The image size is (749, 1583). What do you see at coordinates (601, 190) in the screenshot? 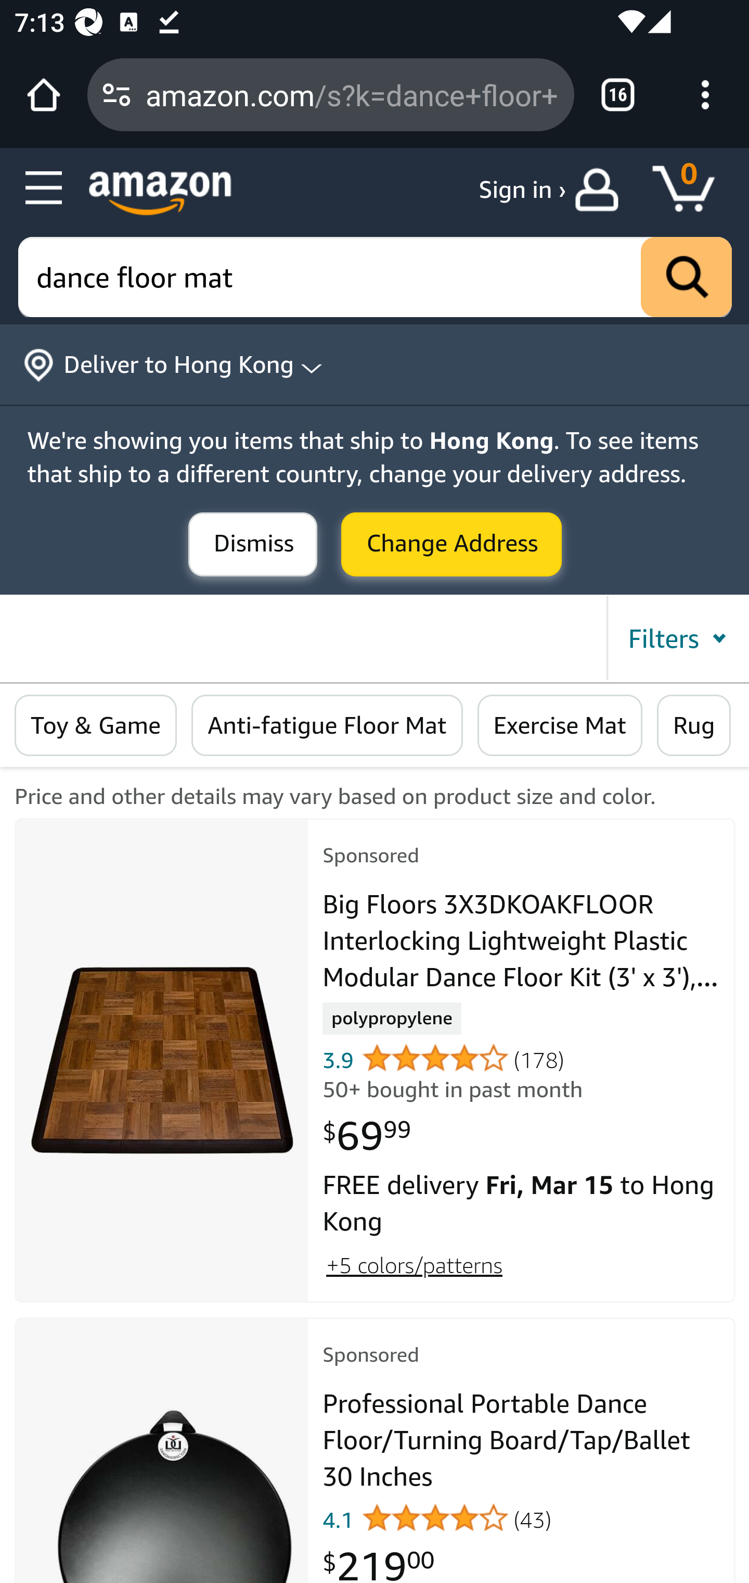
I see `your account` at bounding box center [601, 190].